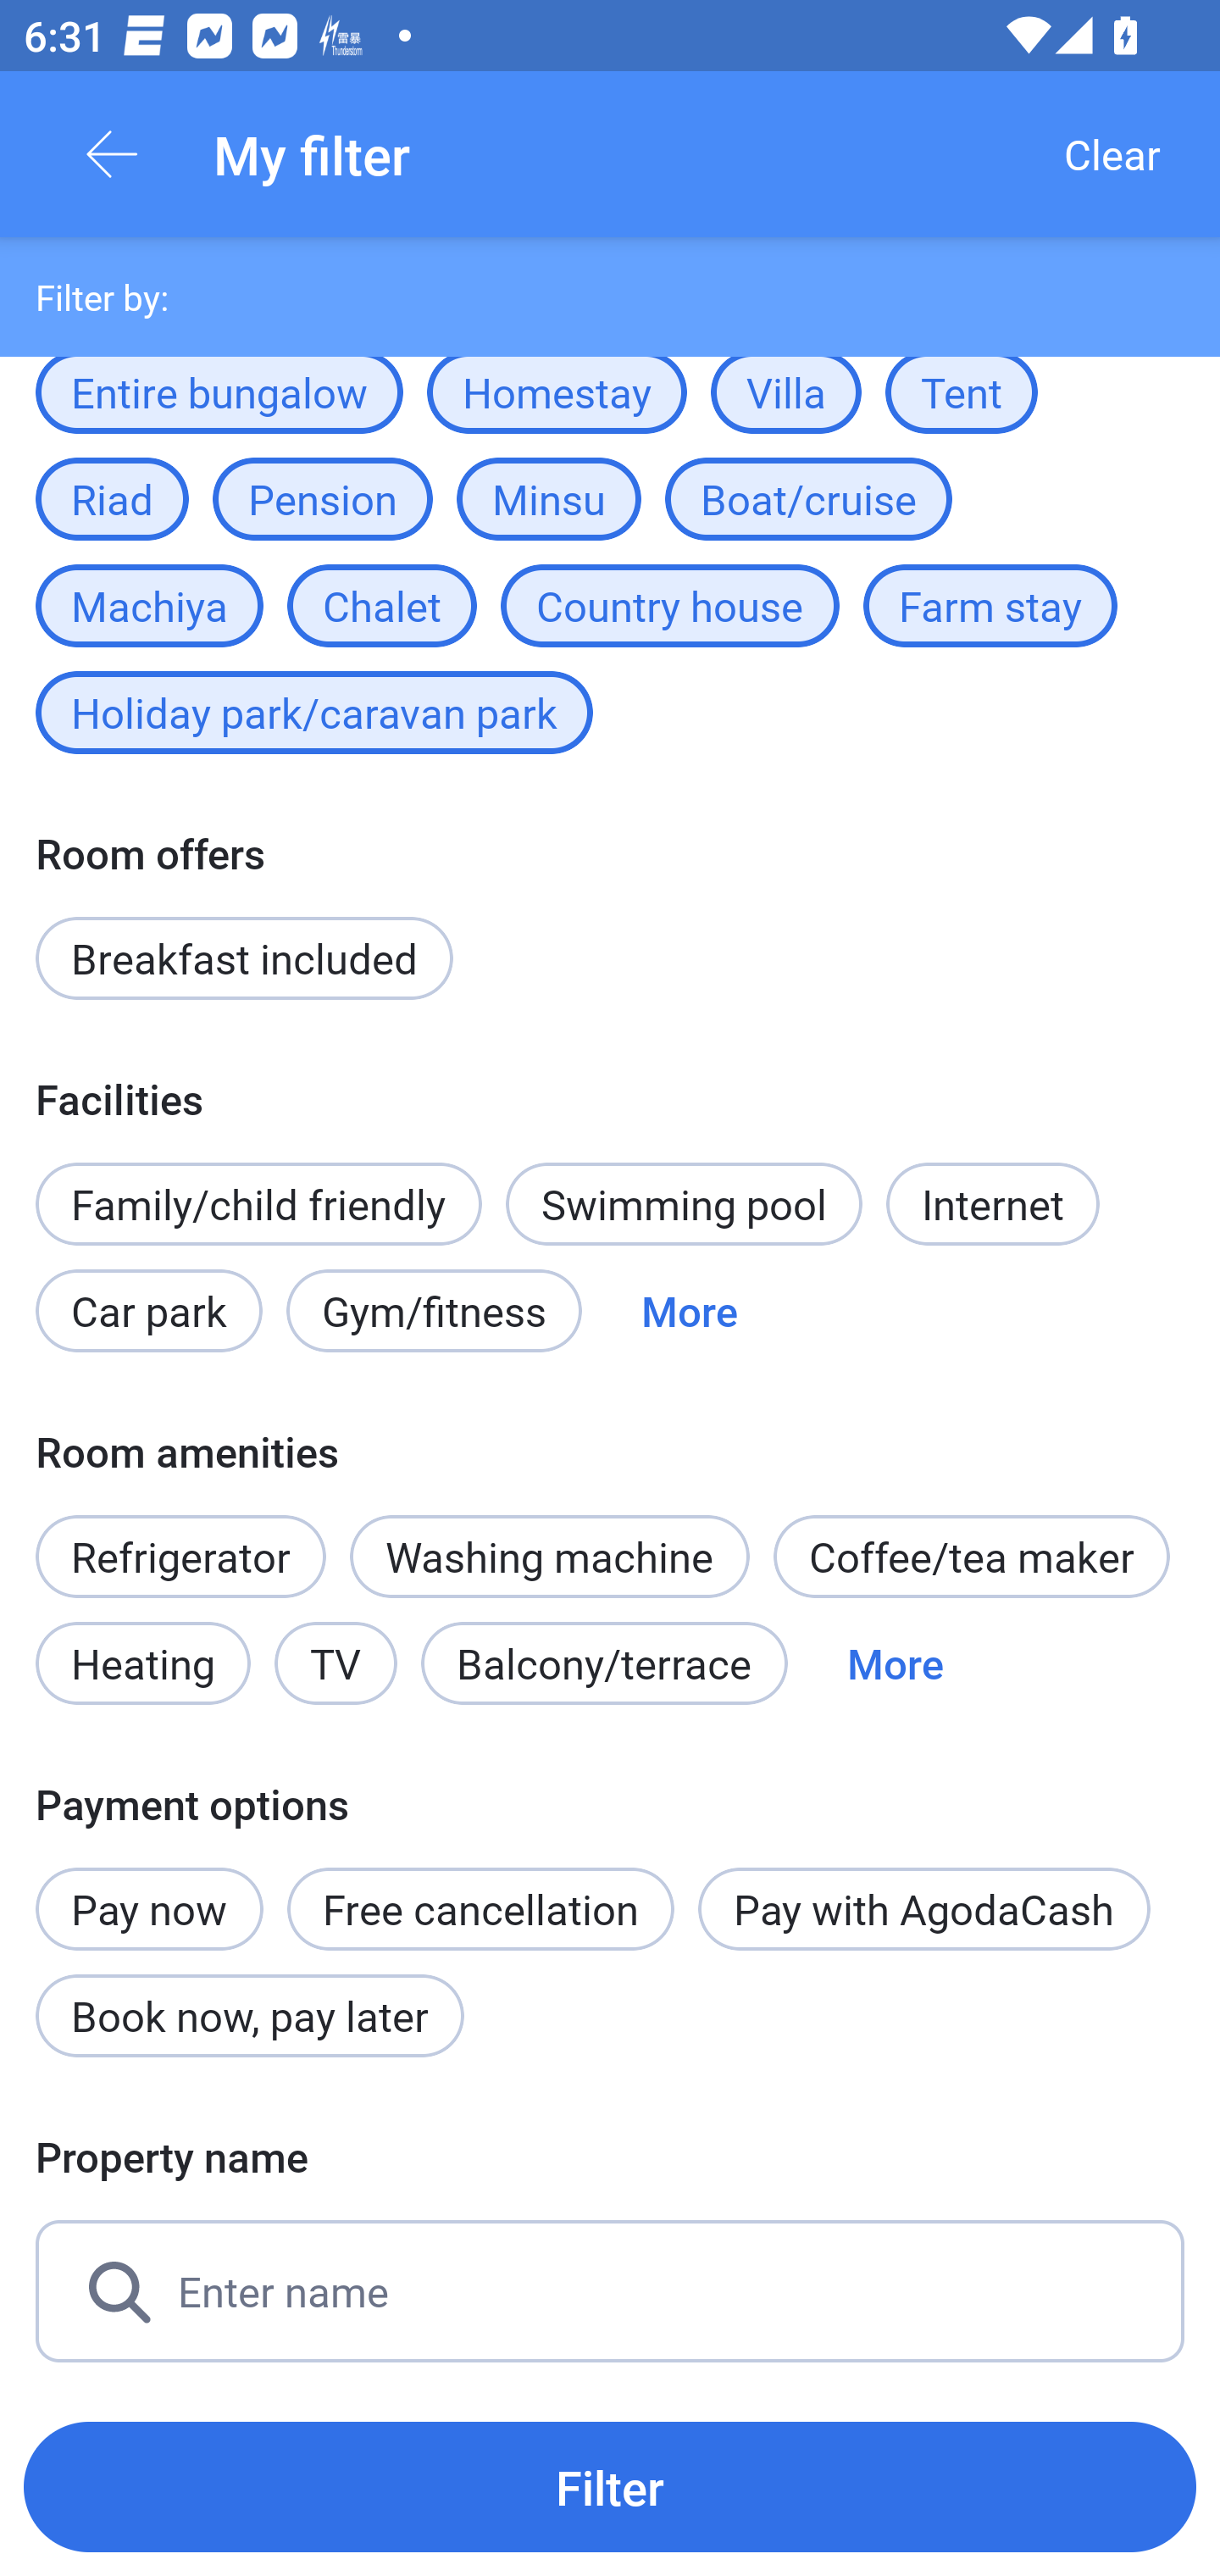 The image size is (1220, 2576). I want to click on Refrigerator, so click(180, 1557).